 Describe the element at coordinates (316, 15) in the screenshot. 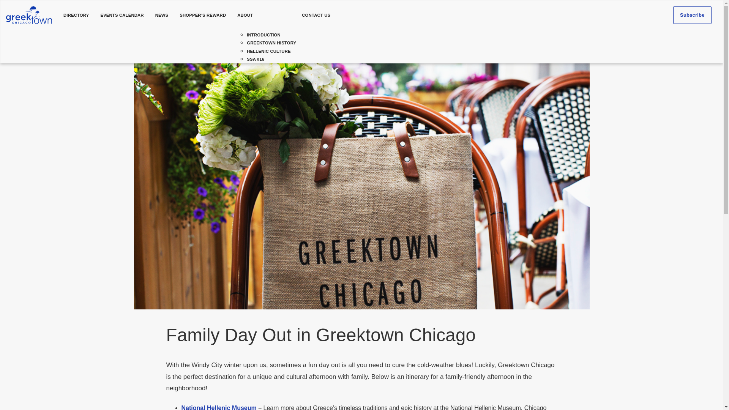

I see `CONTACT US` at that location.